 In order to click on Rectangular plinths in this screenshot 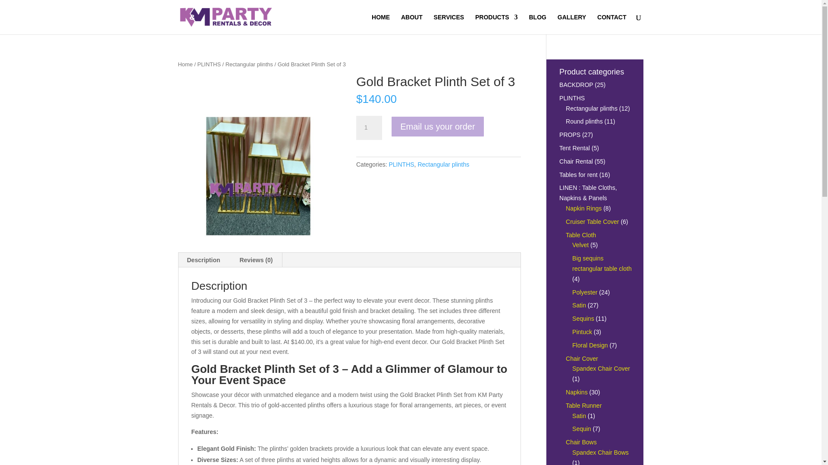, I will do `click(249, 64)`.